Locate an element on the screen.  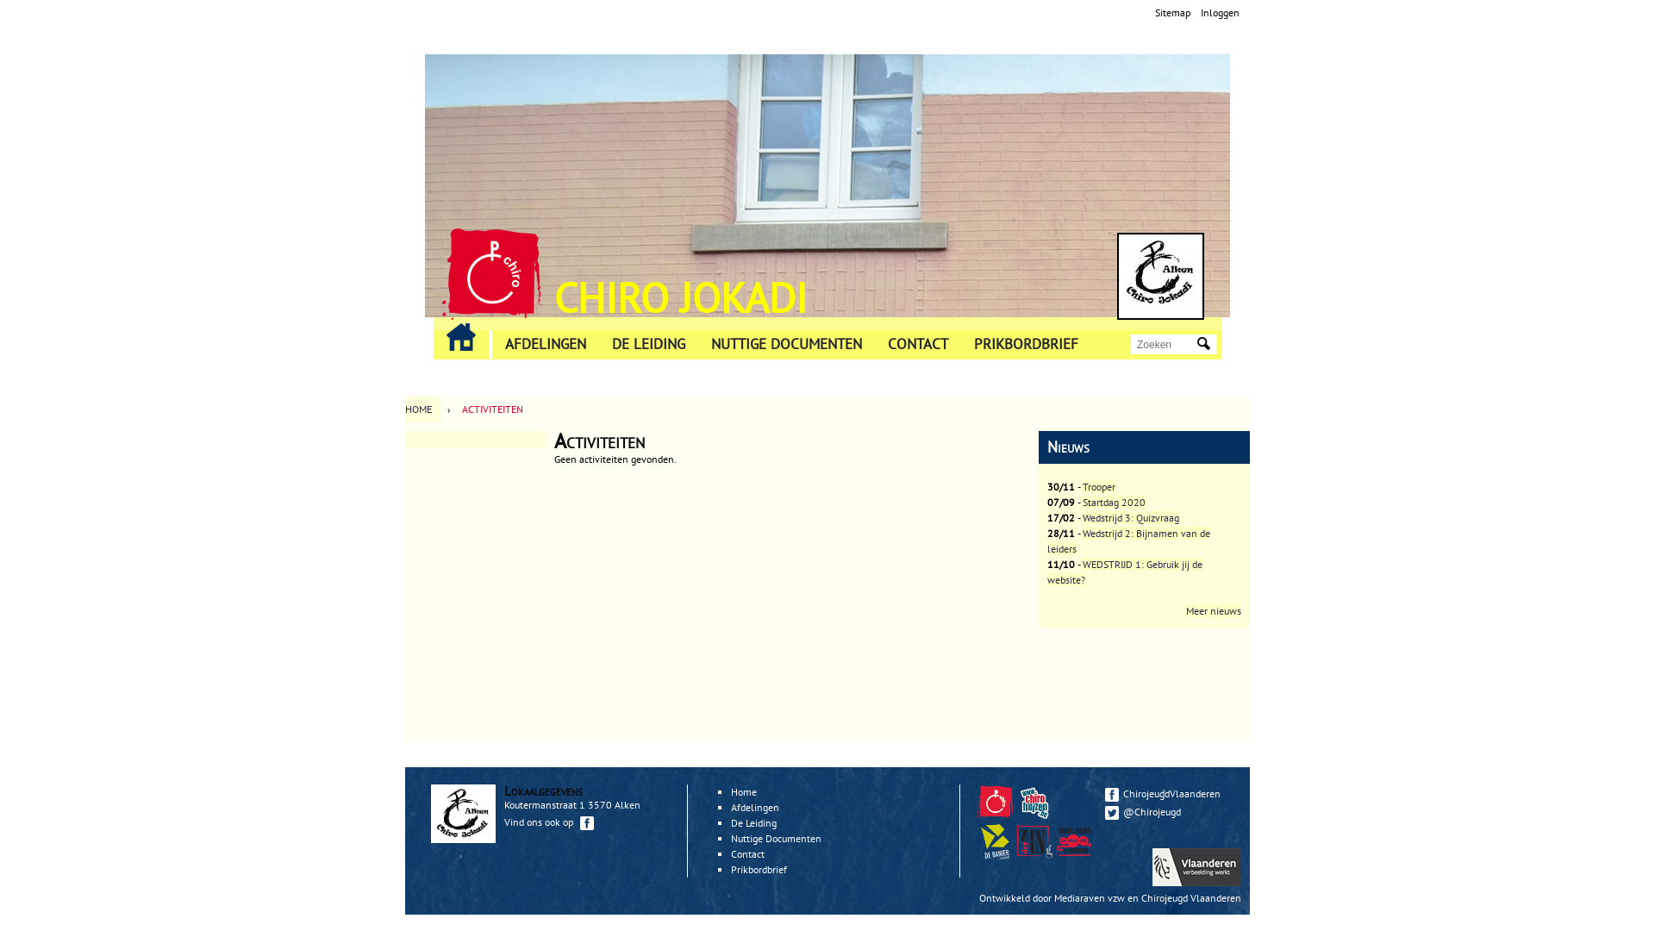
CHIRO JOKADI is located at coordinates (681, 297).